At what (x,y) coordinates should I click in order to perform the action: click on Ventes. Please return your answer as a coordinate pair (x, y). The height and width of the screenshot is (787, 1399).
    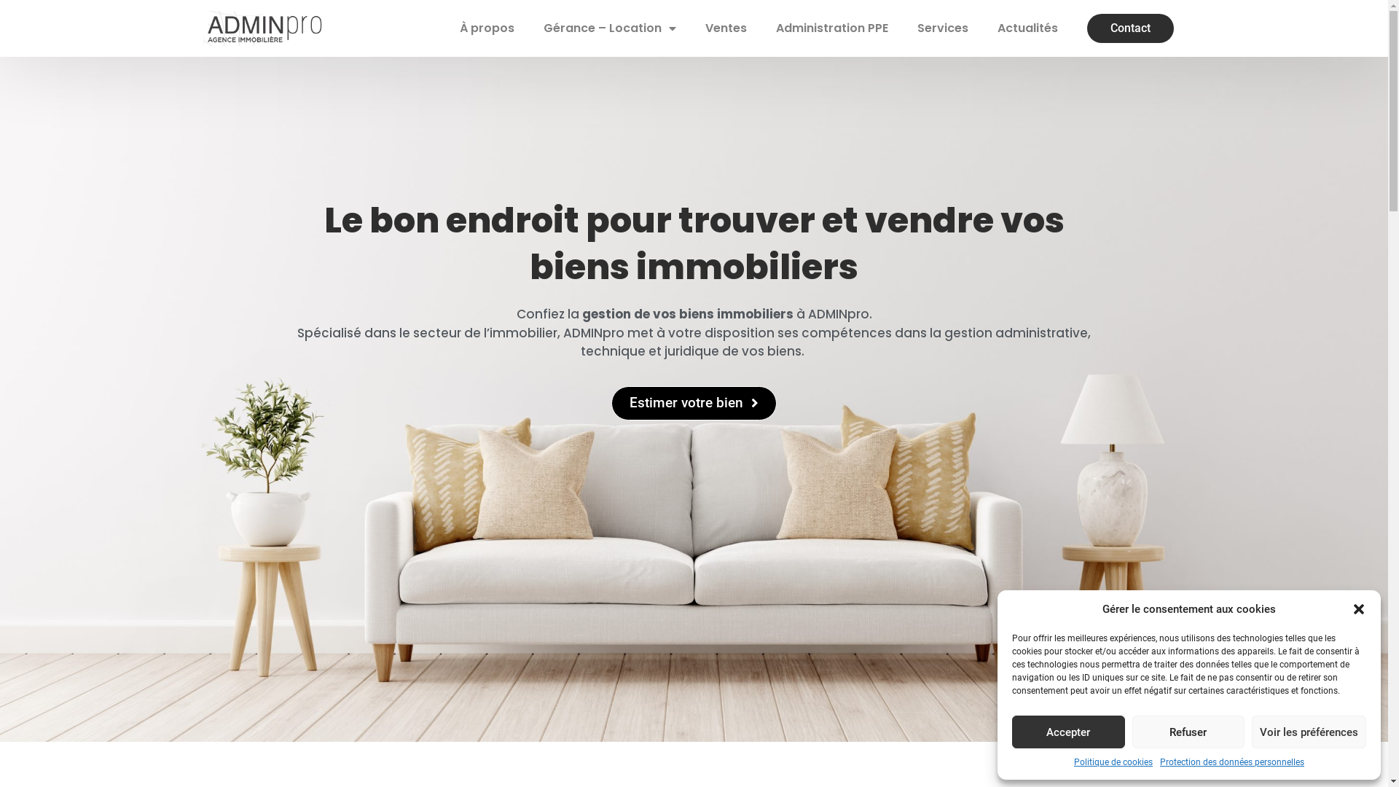
    Looking at the image, I should click on (726, 28).